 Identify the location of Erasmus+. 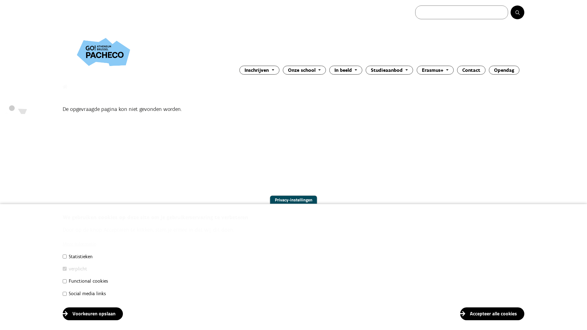
(435, 70).